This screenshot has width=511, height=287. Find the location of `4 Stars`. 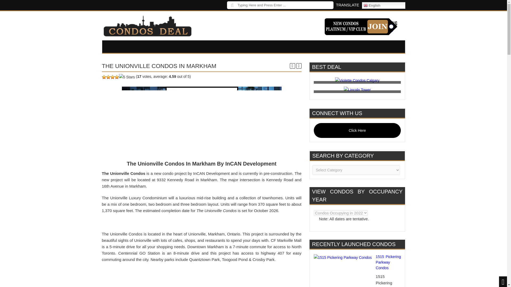

4 Stars is located at coordinates (117, 77).